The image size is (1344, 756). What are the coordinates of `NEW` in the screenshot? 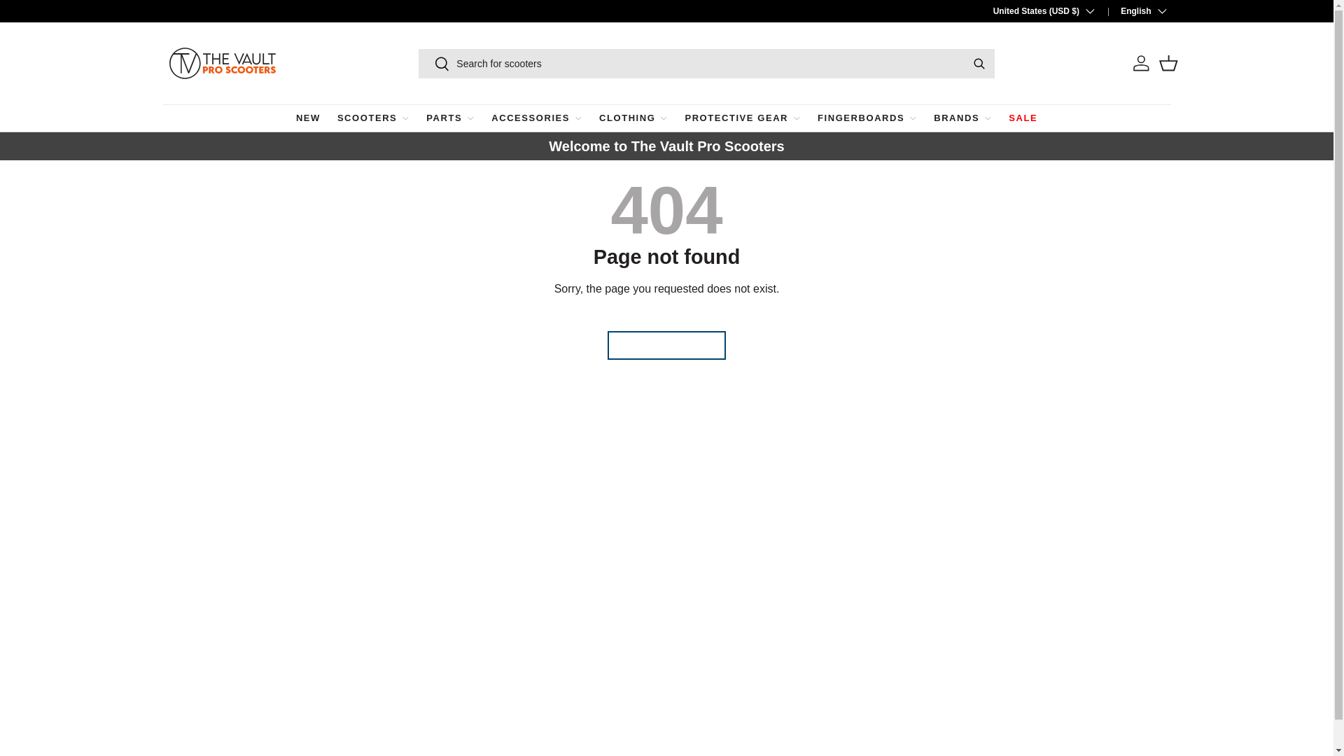 It's located at (308, 119).